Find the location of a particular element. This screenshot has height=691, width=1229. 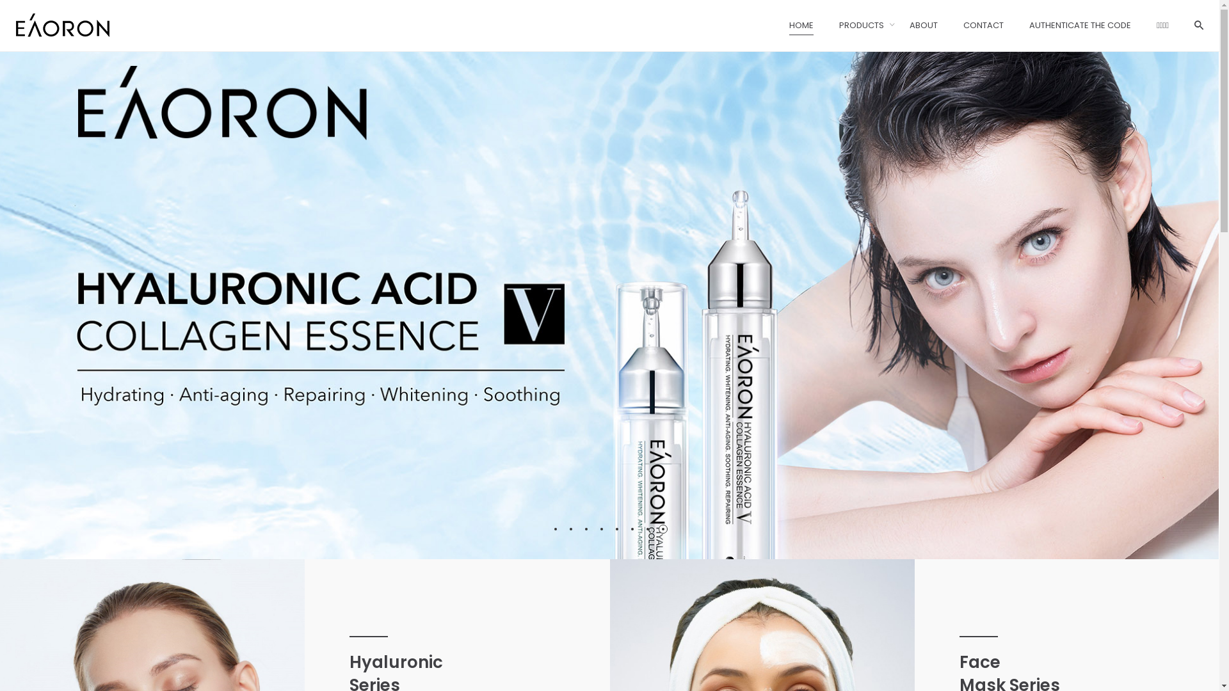

ABOUT is located at coordinates (924, 26).